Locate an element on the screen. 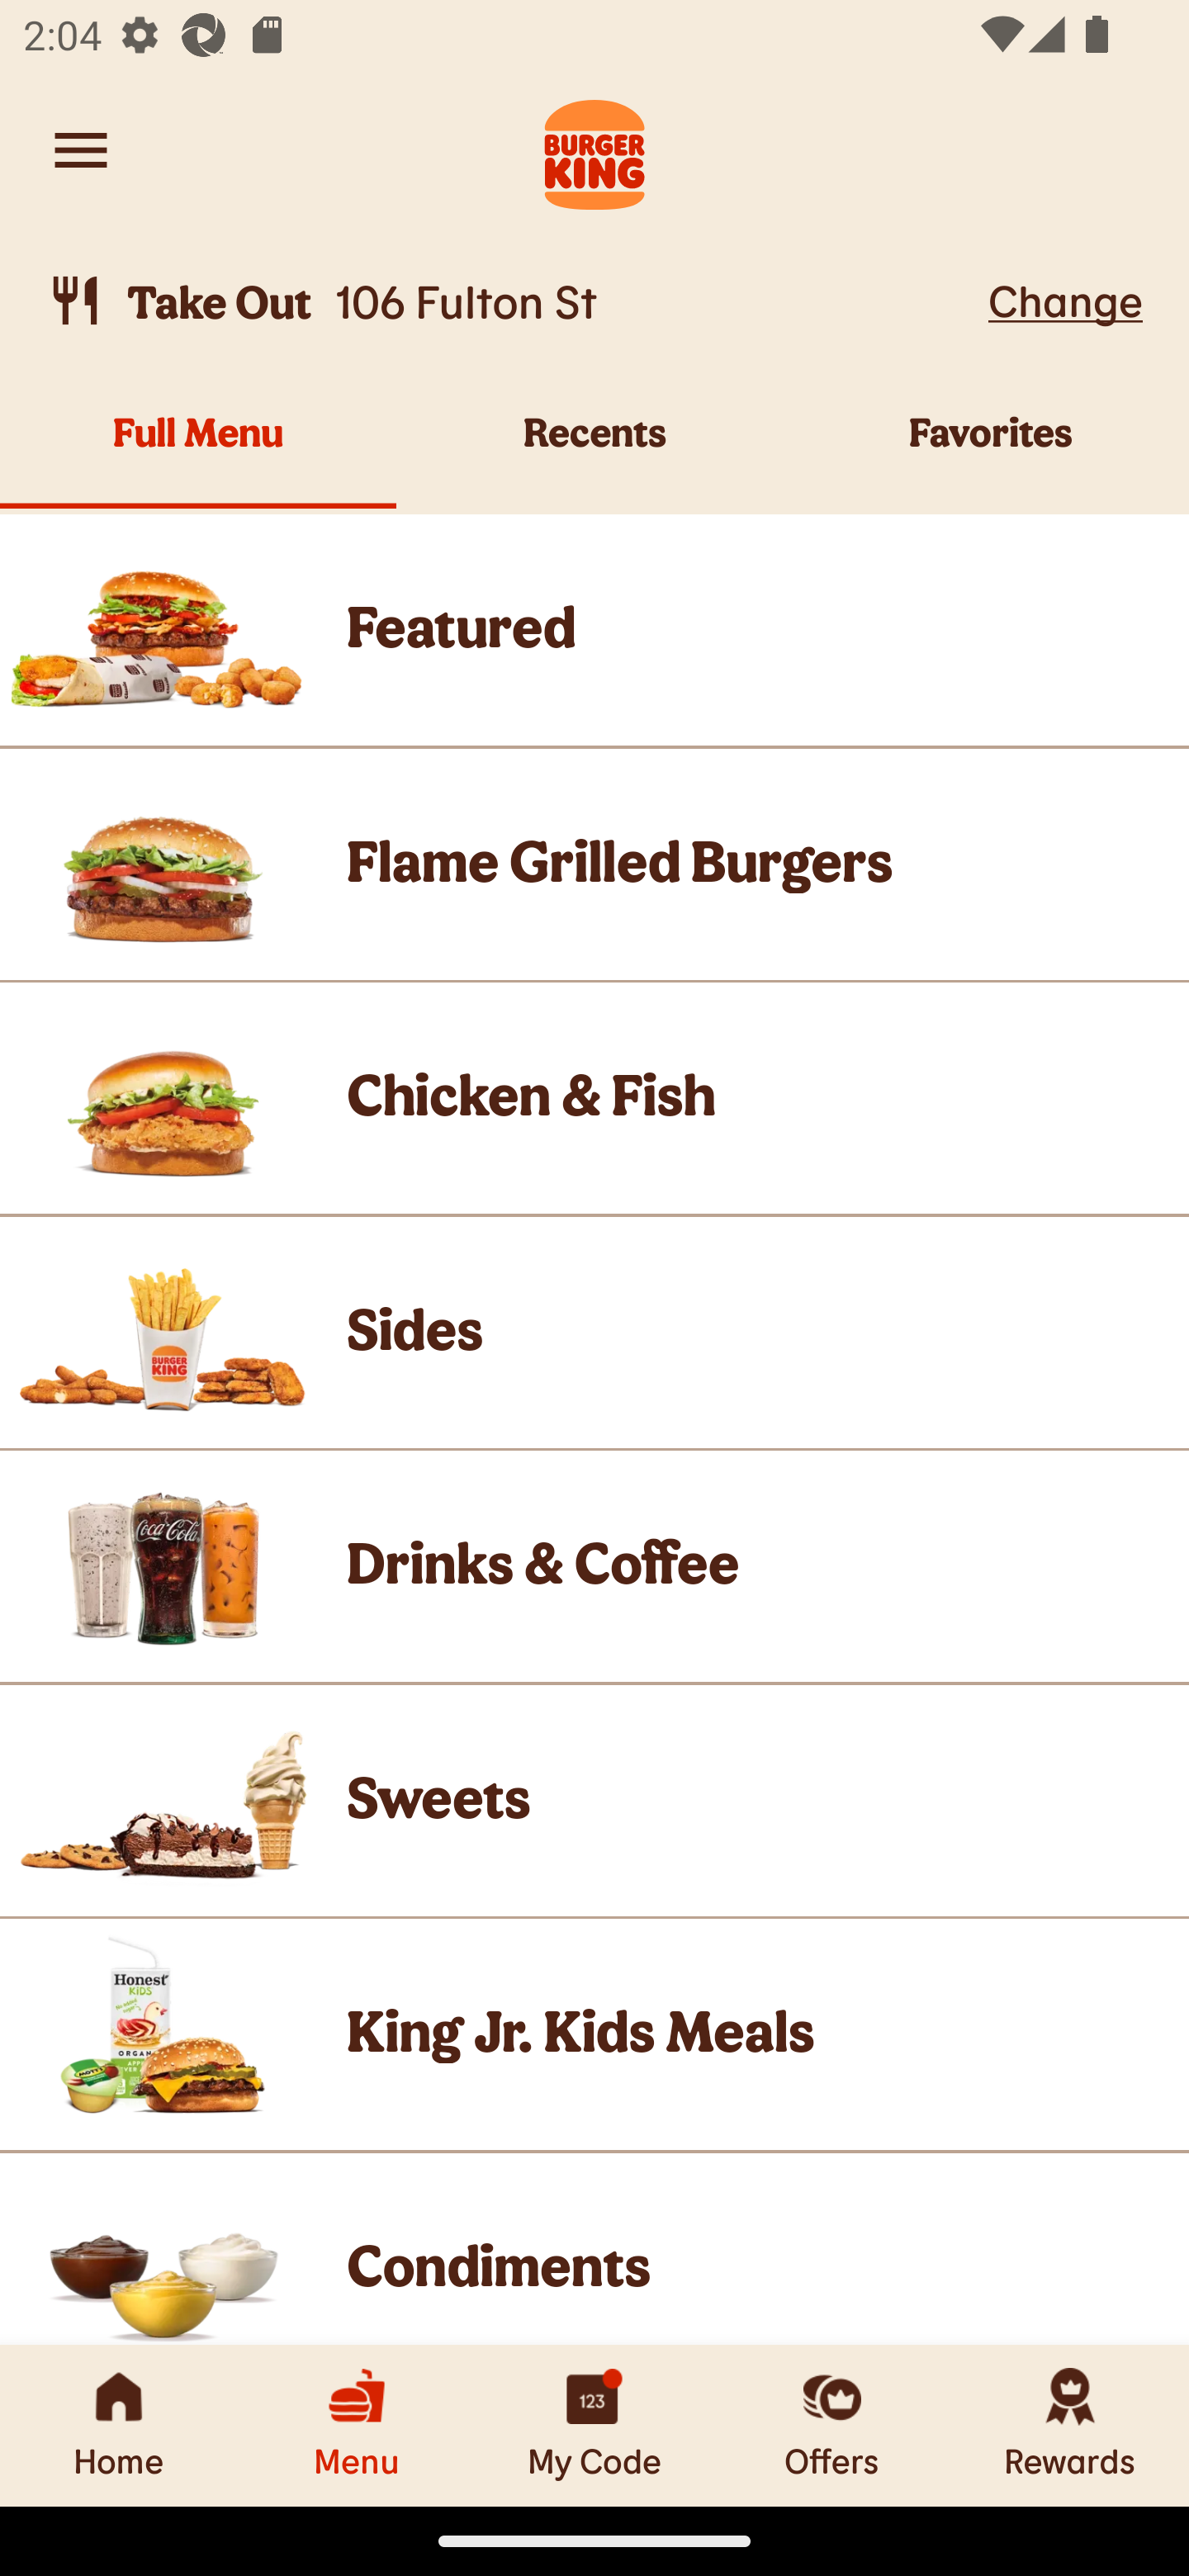 This screenshot has width=1189, height=2576. Offers is located at coordinates (832, 2425).